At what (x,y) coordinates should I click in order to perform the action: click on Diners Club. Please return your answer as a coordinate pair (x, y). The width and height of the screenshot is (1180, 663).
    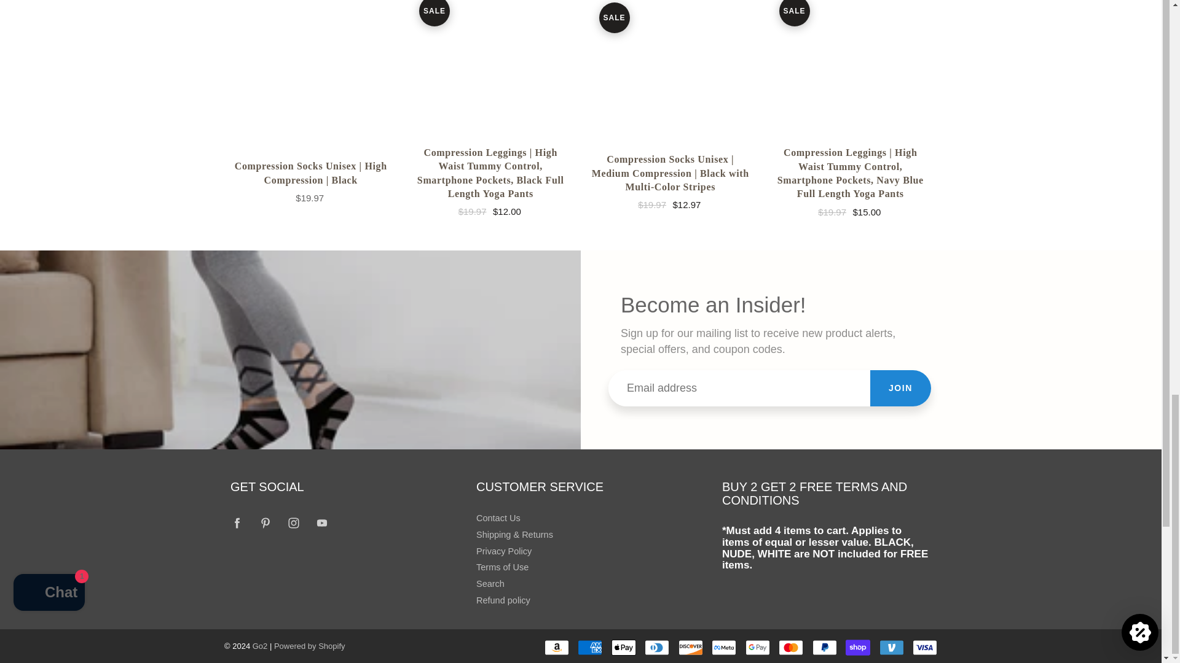
    Looking at the image, I should click on (656, 648).